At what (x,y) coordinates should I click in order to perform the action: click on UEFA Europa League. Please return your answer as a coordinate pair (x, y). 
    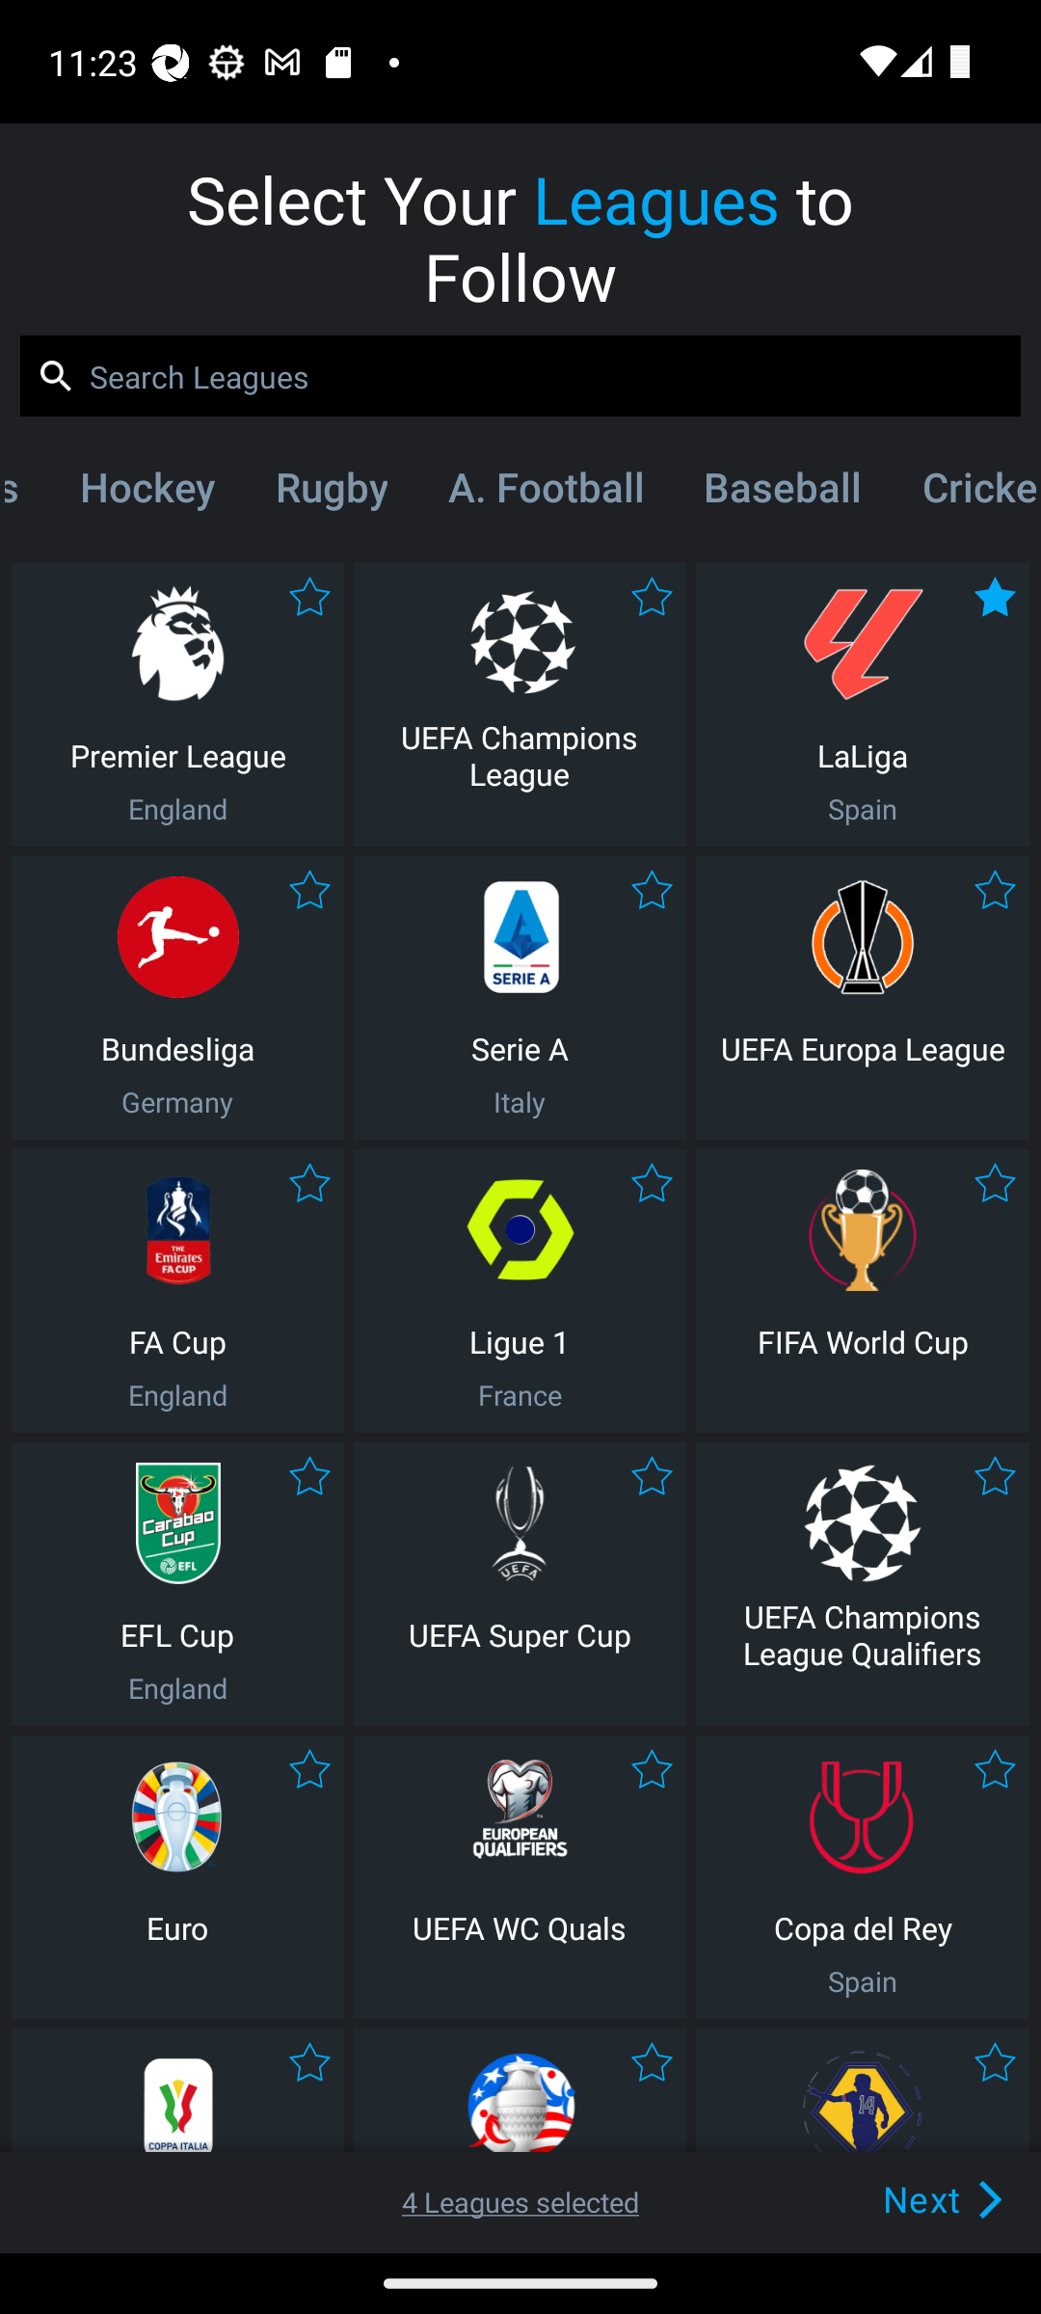
    Looking at the image, I should click on (863, 997).